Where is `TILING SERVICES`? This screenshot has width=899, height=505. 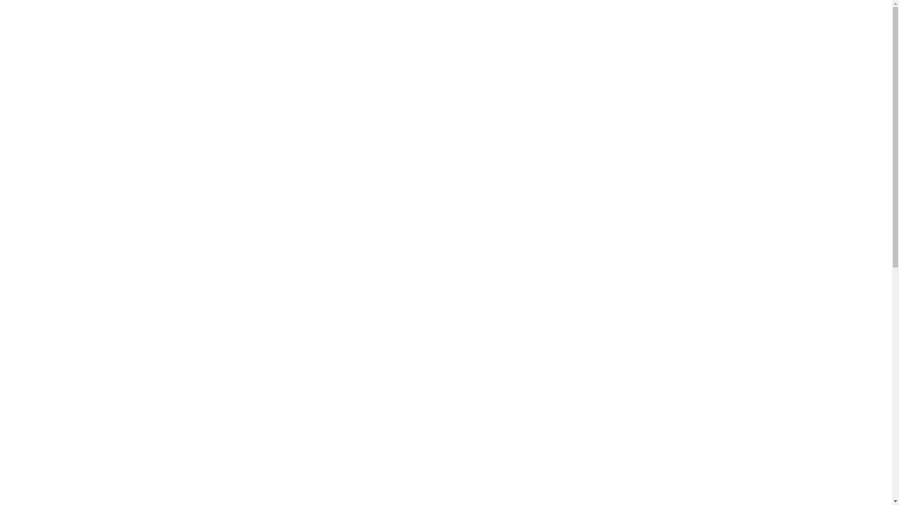 TILING SERVICES is located at coordinates (446, 406).